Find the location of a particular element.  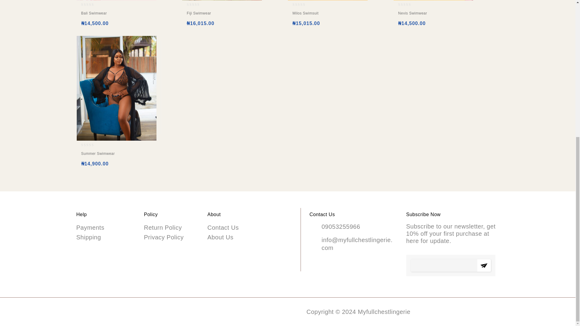

Not yet rated is located at coordinates (198, 4).